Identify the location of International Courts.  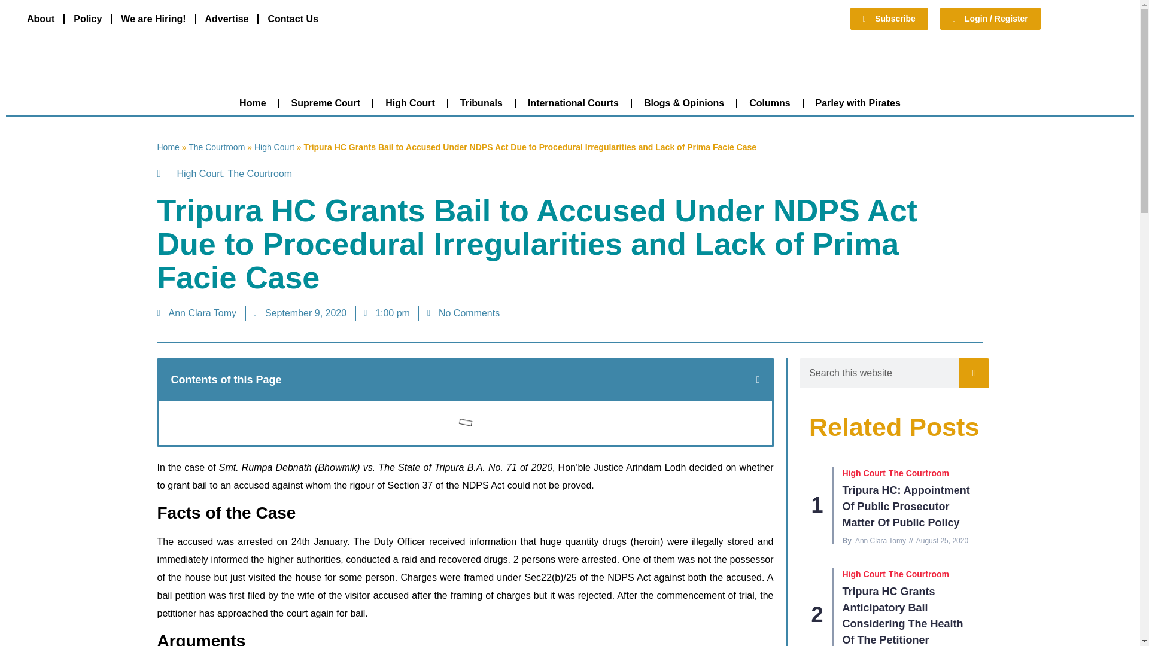
(573, 103).